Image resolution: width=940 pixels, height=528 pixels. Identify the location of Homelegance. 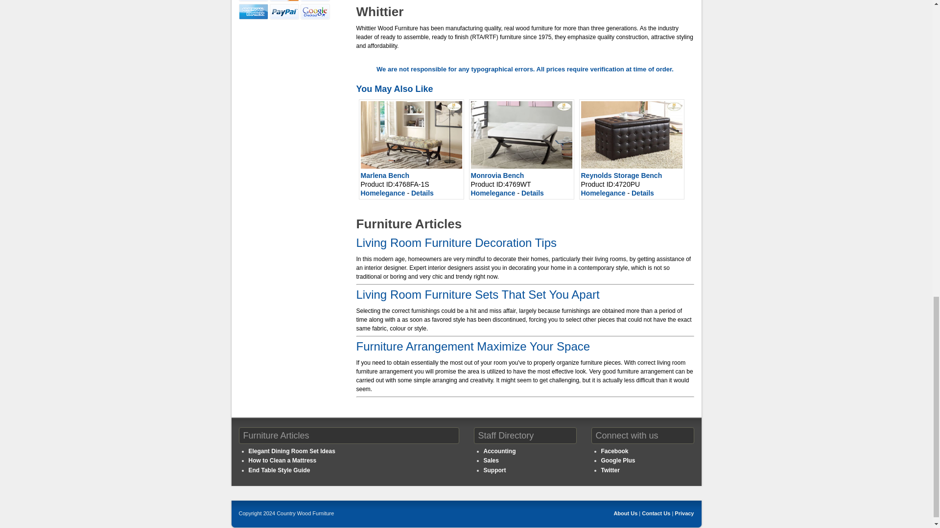
(603, 193).